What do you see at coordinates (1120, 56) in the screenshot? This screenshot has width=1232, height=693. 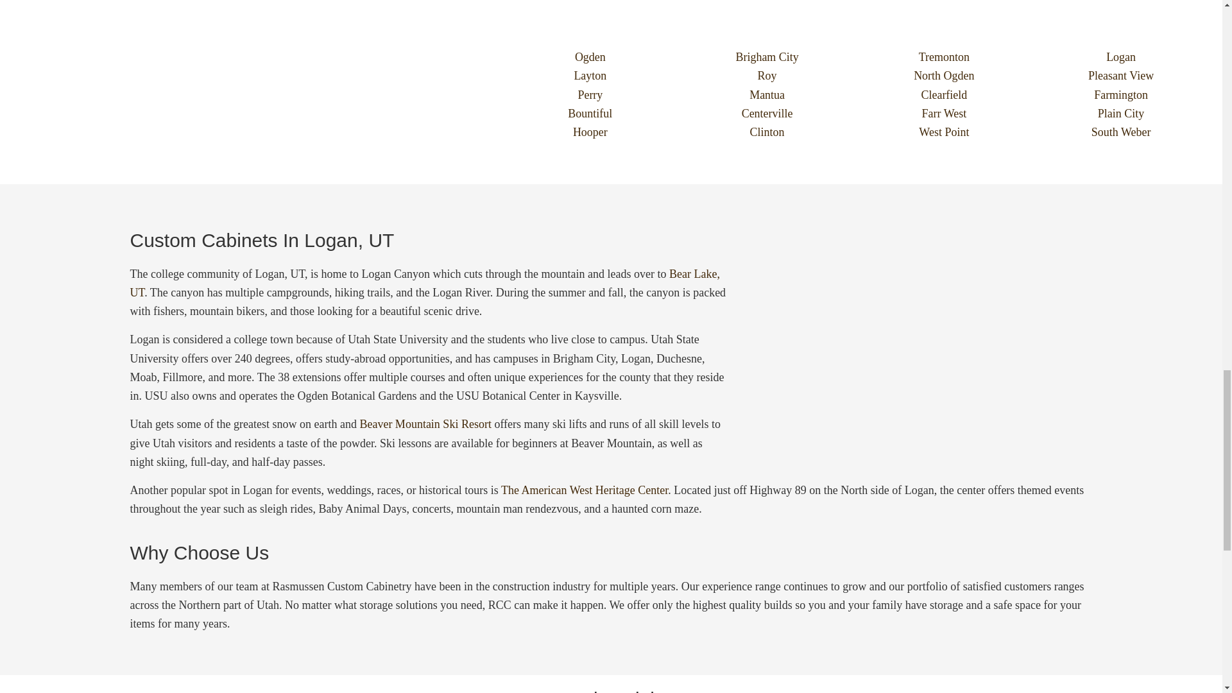 I see `Logan` at bounding box center [1120, 56].